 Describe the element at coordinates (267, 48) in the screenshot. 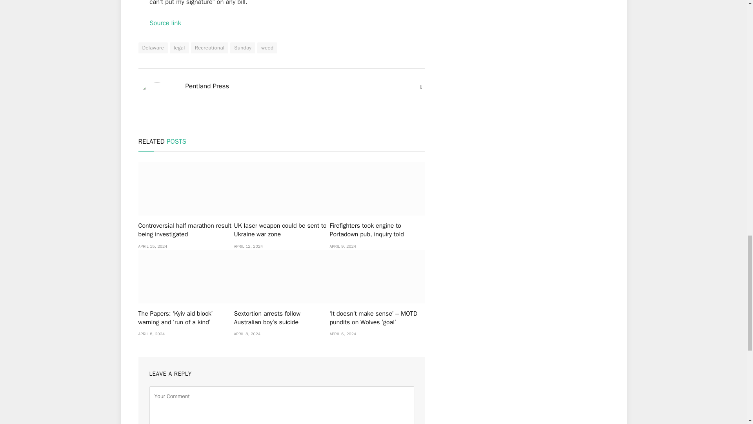

I see `weed` at that location.